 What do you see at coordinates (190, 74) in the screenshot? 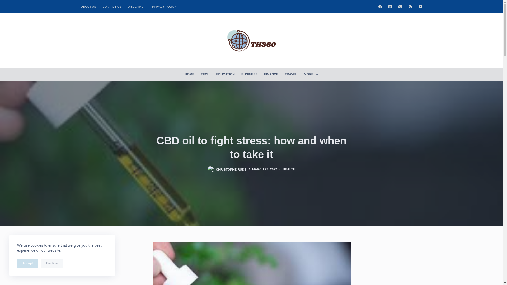
I see `HOME` at bounding box center [190, 74].